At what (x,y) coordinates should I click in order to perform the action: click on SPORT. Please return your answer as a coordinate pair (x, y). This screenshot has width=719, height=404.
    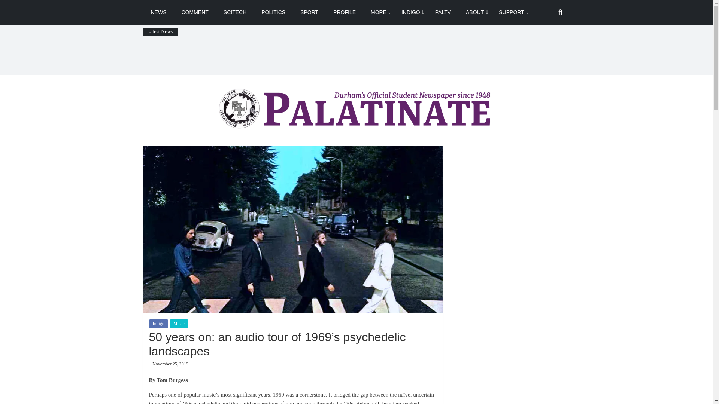
    Looking at the image, I should click on (309, 12).